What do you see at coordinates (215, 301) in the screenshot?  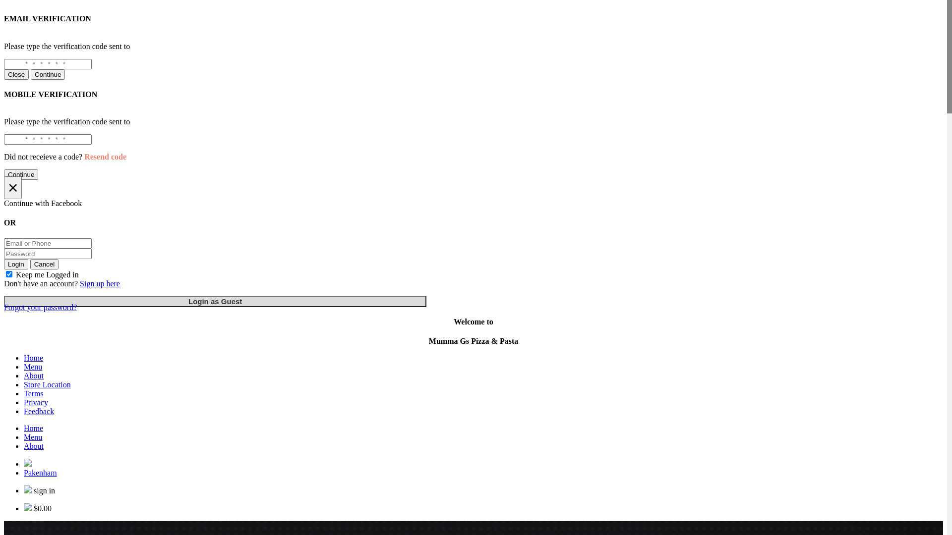 I see `Login as Guest` at bounding box center [215, 301].